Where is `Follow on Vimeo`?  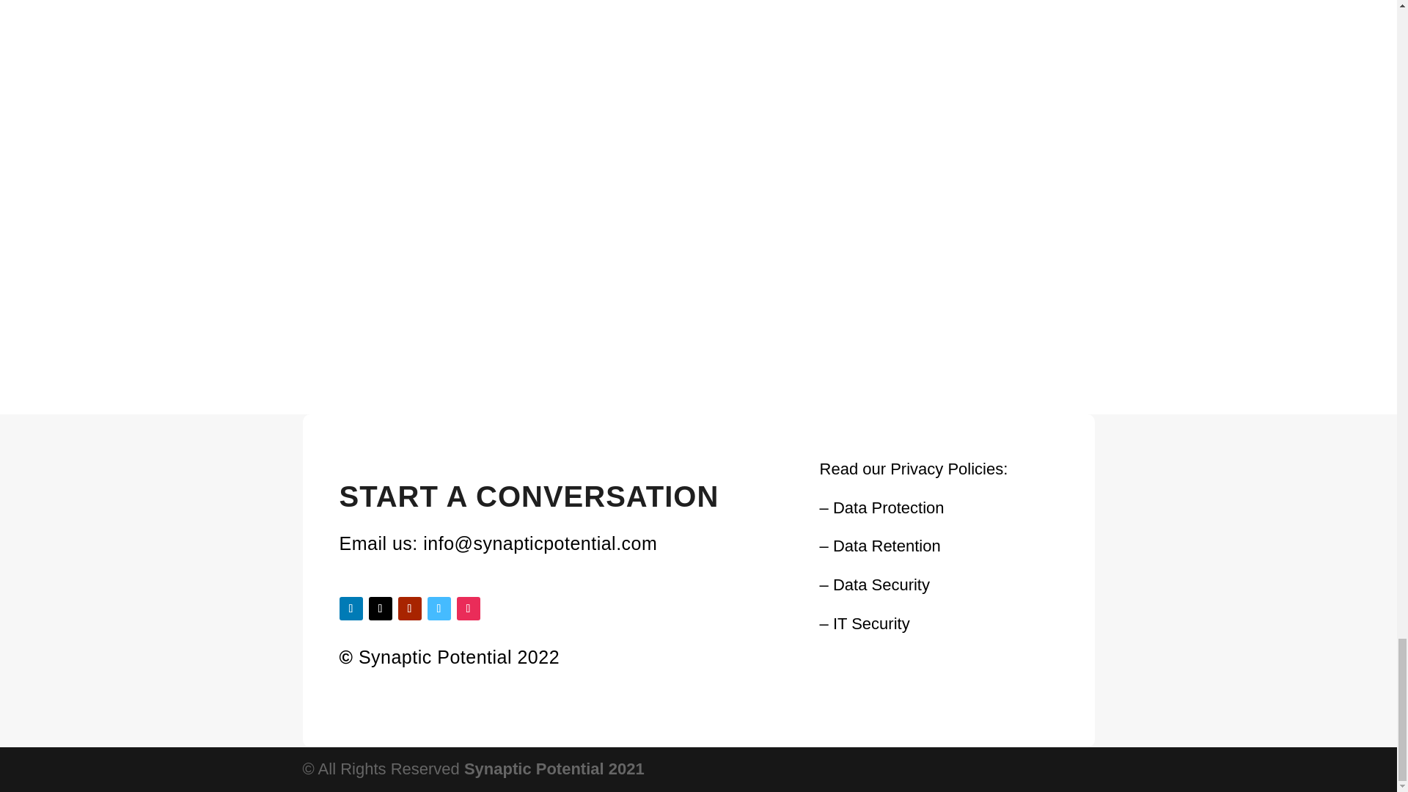
Follow on Vimeo is located at coordinates (439, 609).